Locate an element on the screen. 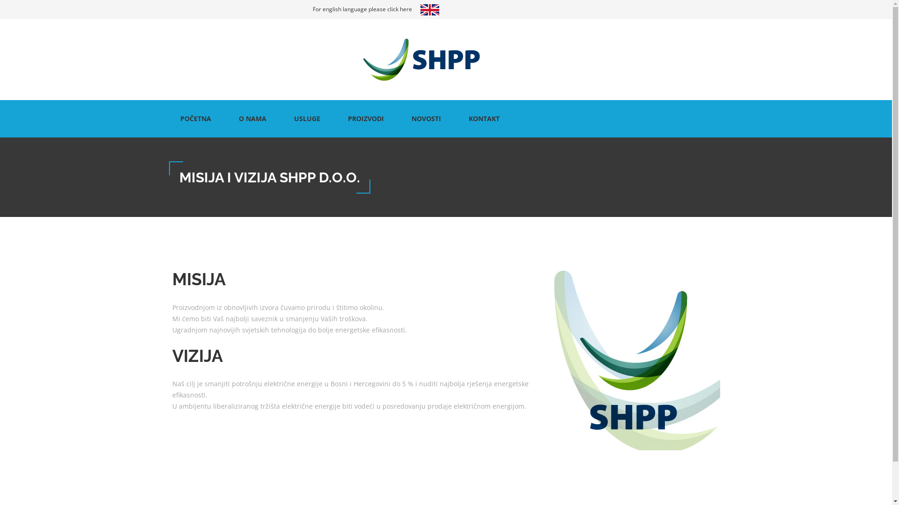  O NAMA is located at coordinates (252, 119).